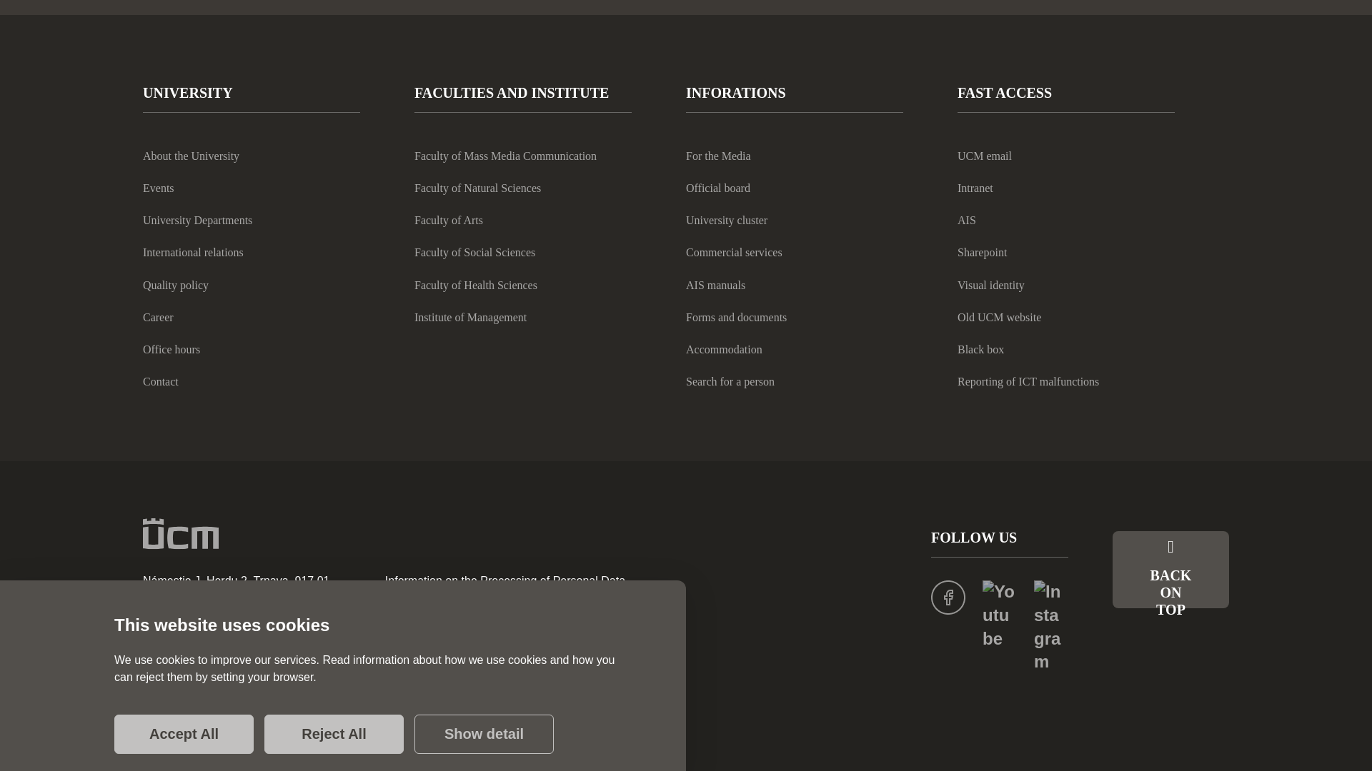 The width and height of the screenshot is (1372, 771). What do you see at coordinates (966, 220) in the screenshot?
I see `Open in new window` at bounding box center [966, 220].